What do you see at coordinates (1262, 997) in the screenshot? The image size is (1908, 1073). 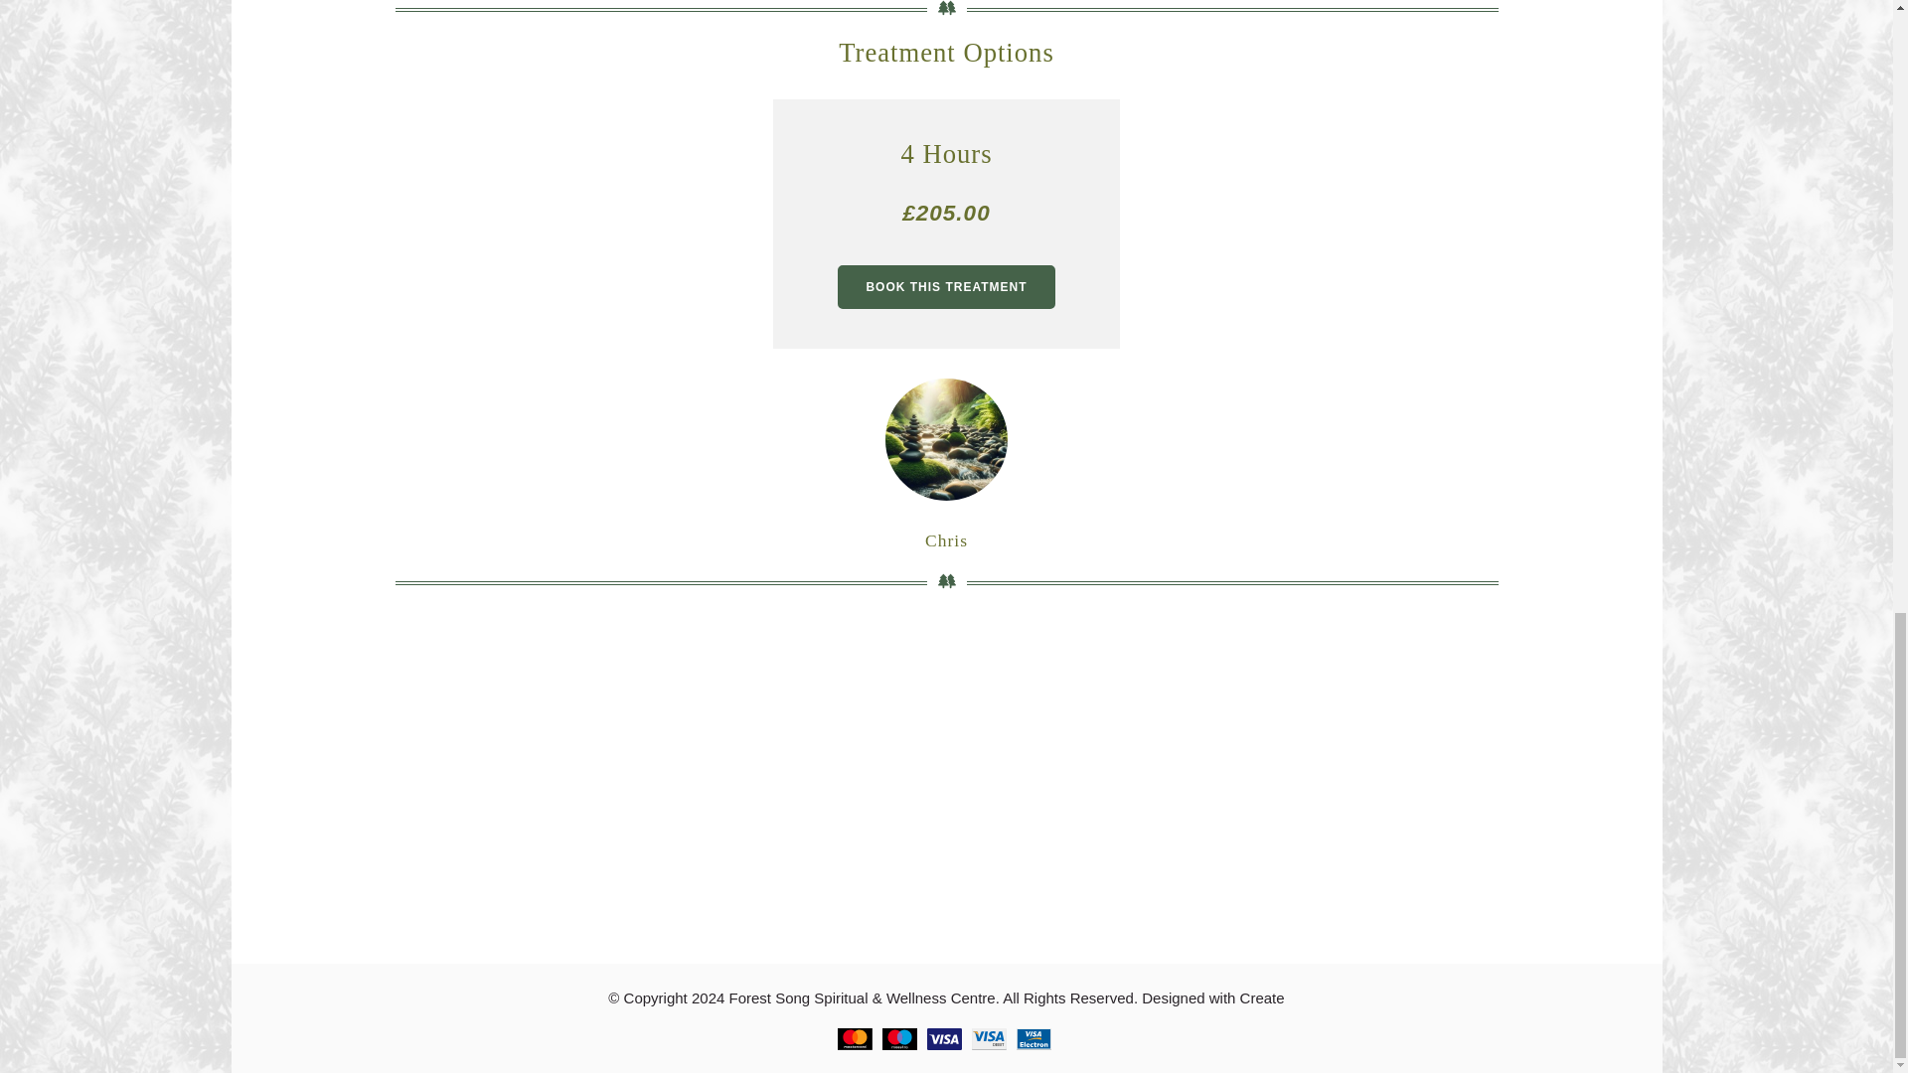 I see `Create` at bounding box center [1262, 997].